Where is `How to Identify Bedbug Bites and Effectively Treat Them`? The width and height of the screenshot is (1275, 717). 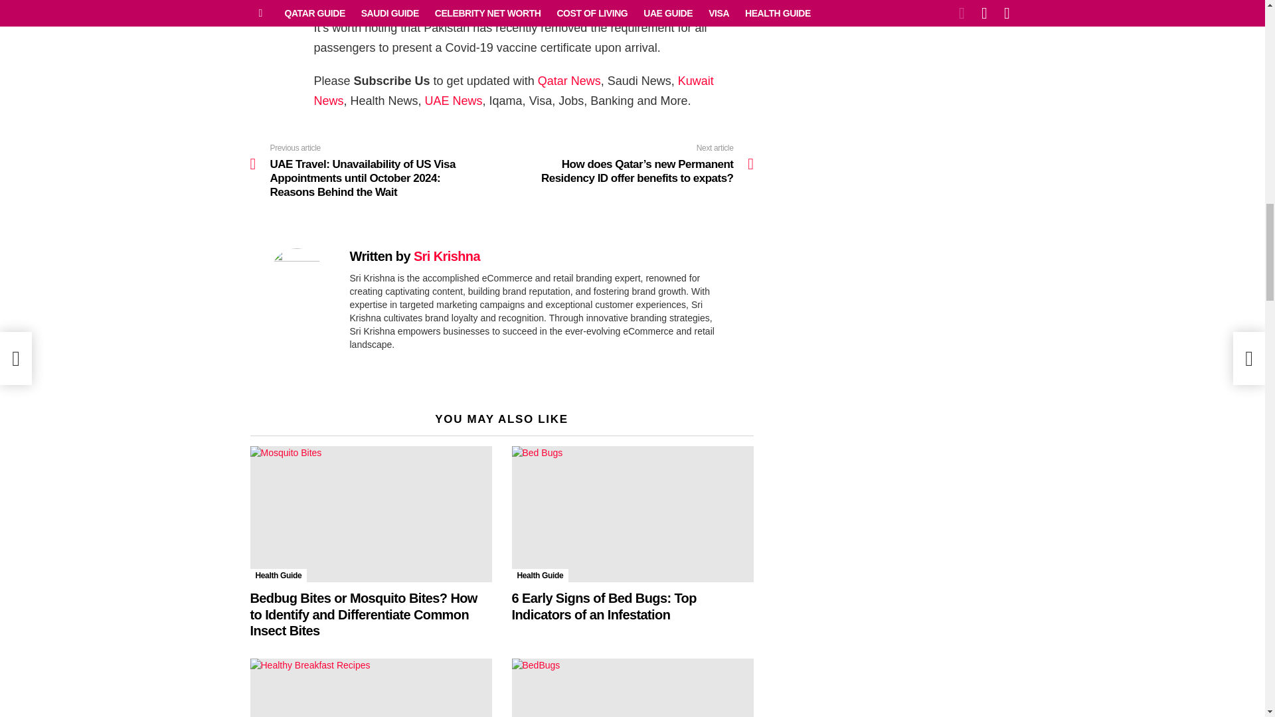
How to Identify Bedbug Bites and Effectively Treat Them is located at coordinates (632, 688).